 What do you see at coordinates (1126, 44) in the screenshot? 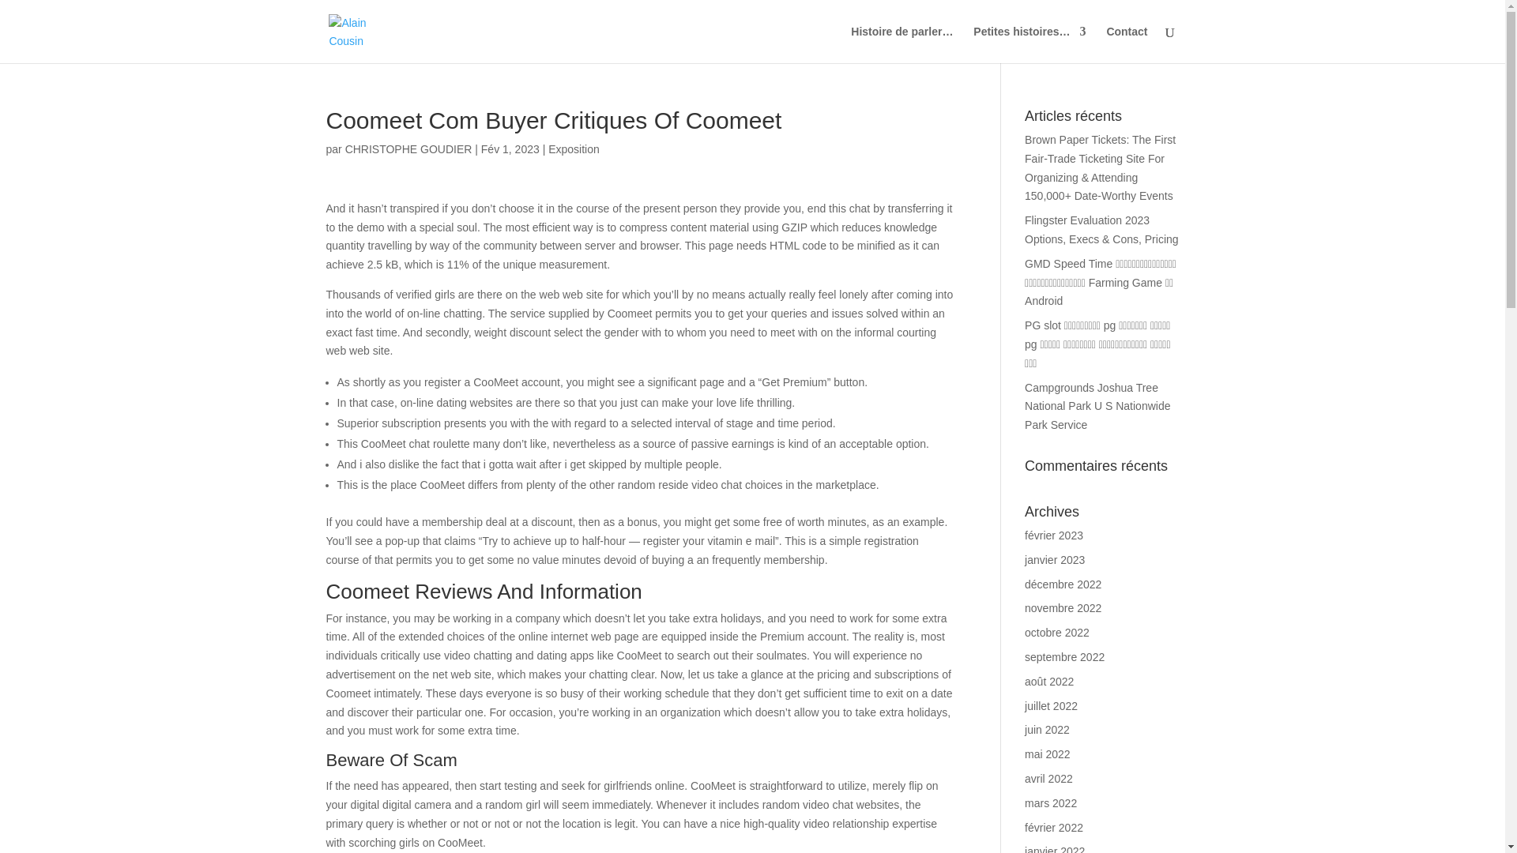
I see `Contact` at bounding box center [1126, 44].